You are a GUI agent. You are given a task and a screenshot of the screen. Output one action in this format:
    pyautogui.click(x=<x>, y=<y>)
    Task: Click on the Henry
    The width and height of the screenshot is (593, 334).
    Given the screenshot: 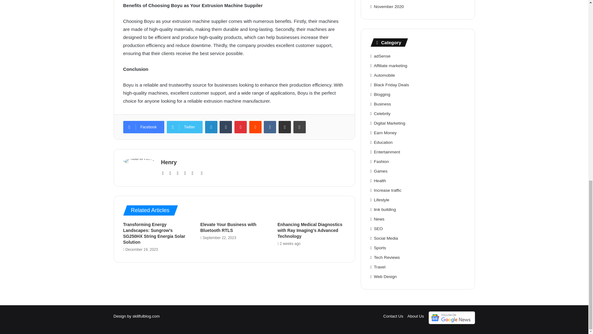 What is the action you would take?
    pyautogui.click(x=169, y=162)
    